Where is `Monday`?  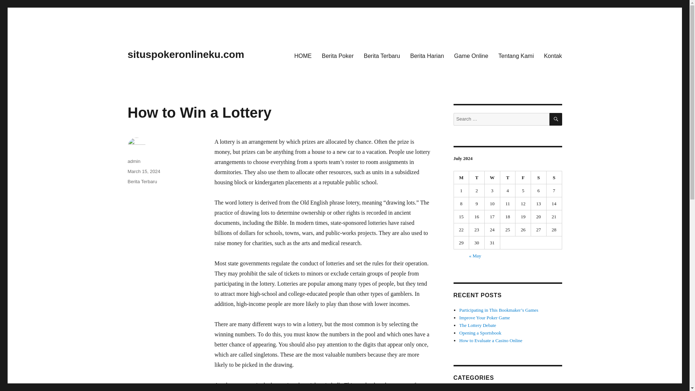 Monday is located at coordinates (462, 177).